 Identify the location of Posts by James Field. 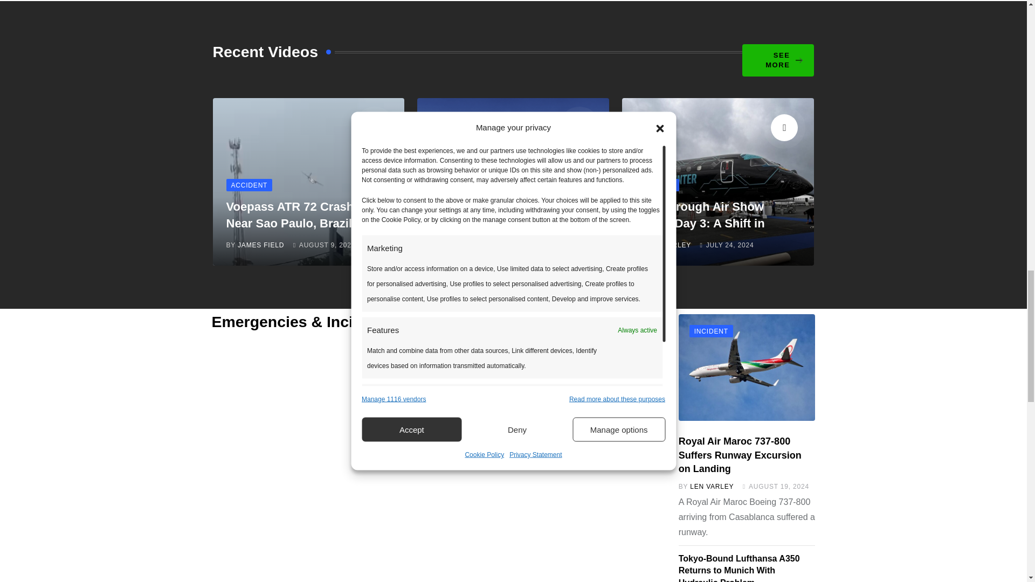
(466, 245).